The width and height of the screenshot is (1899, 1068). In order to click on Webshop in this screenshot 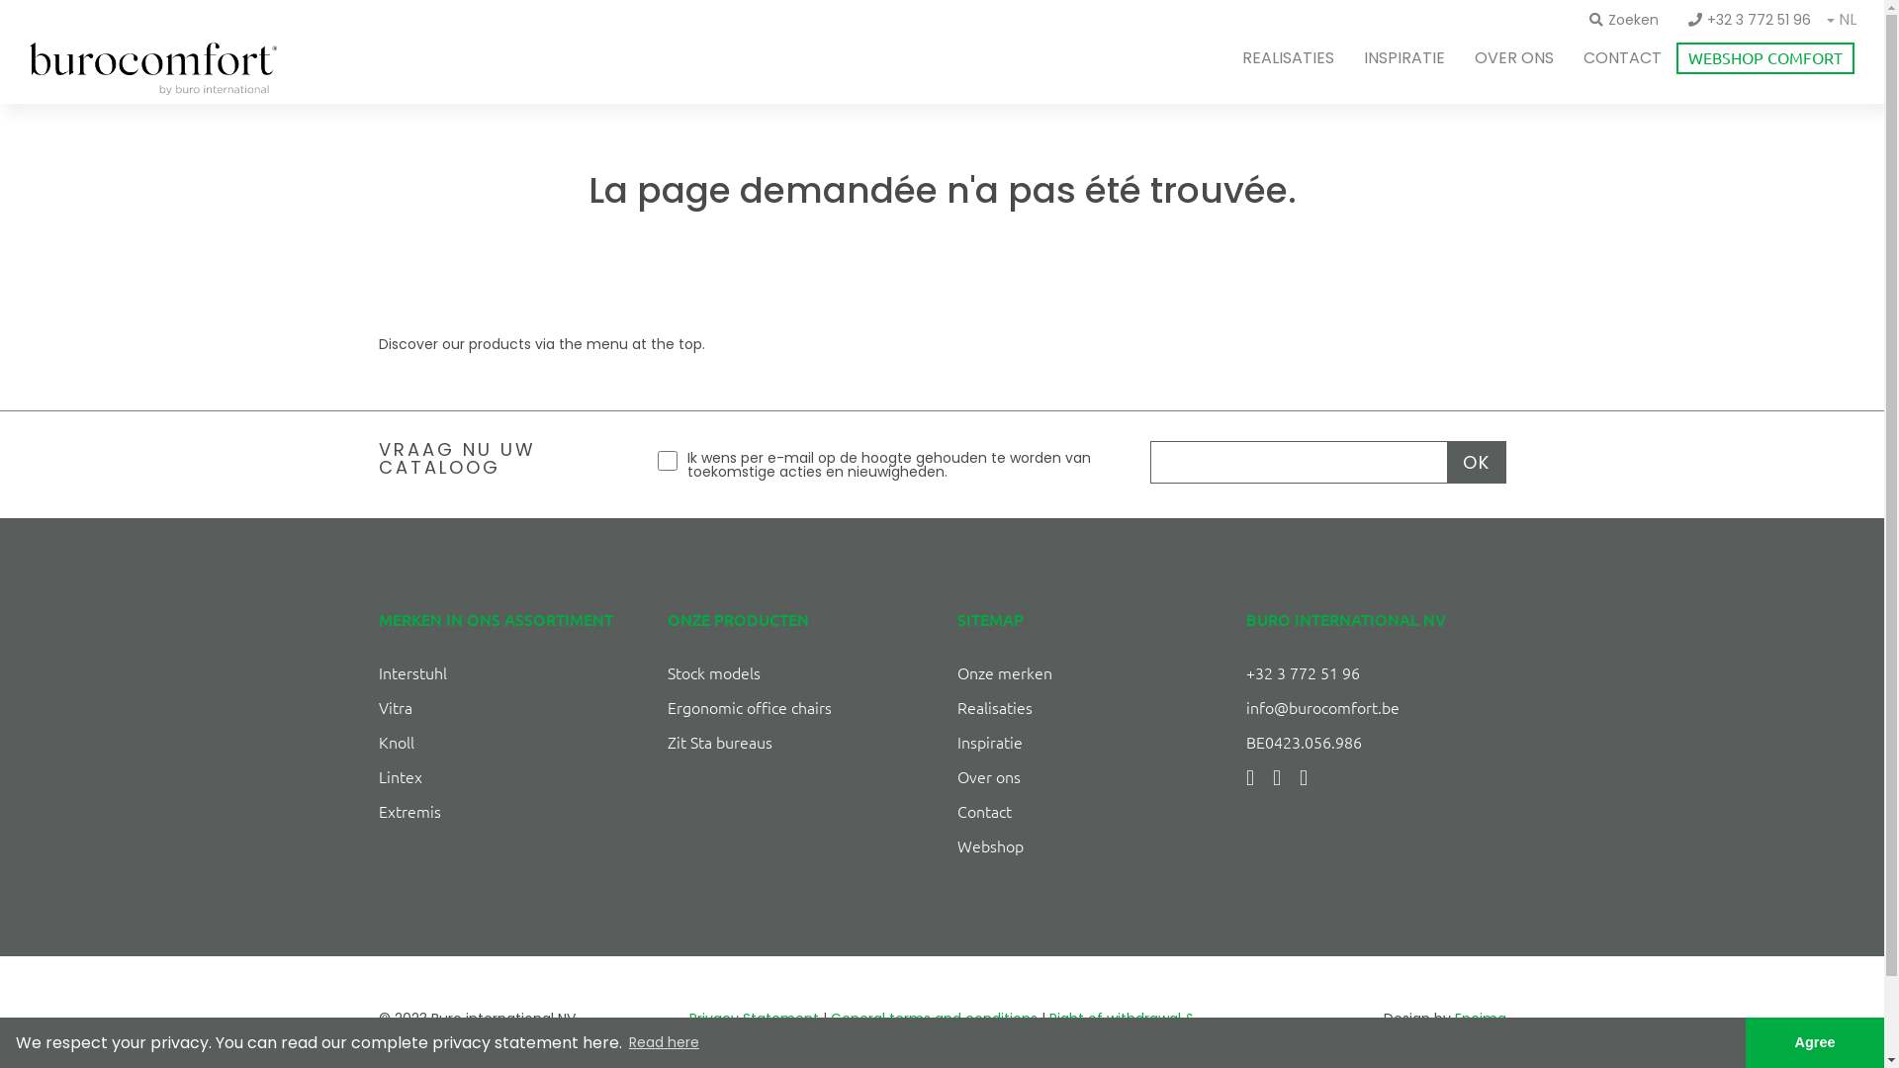, I will do `click(991, 845)`.